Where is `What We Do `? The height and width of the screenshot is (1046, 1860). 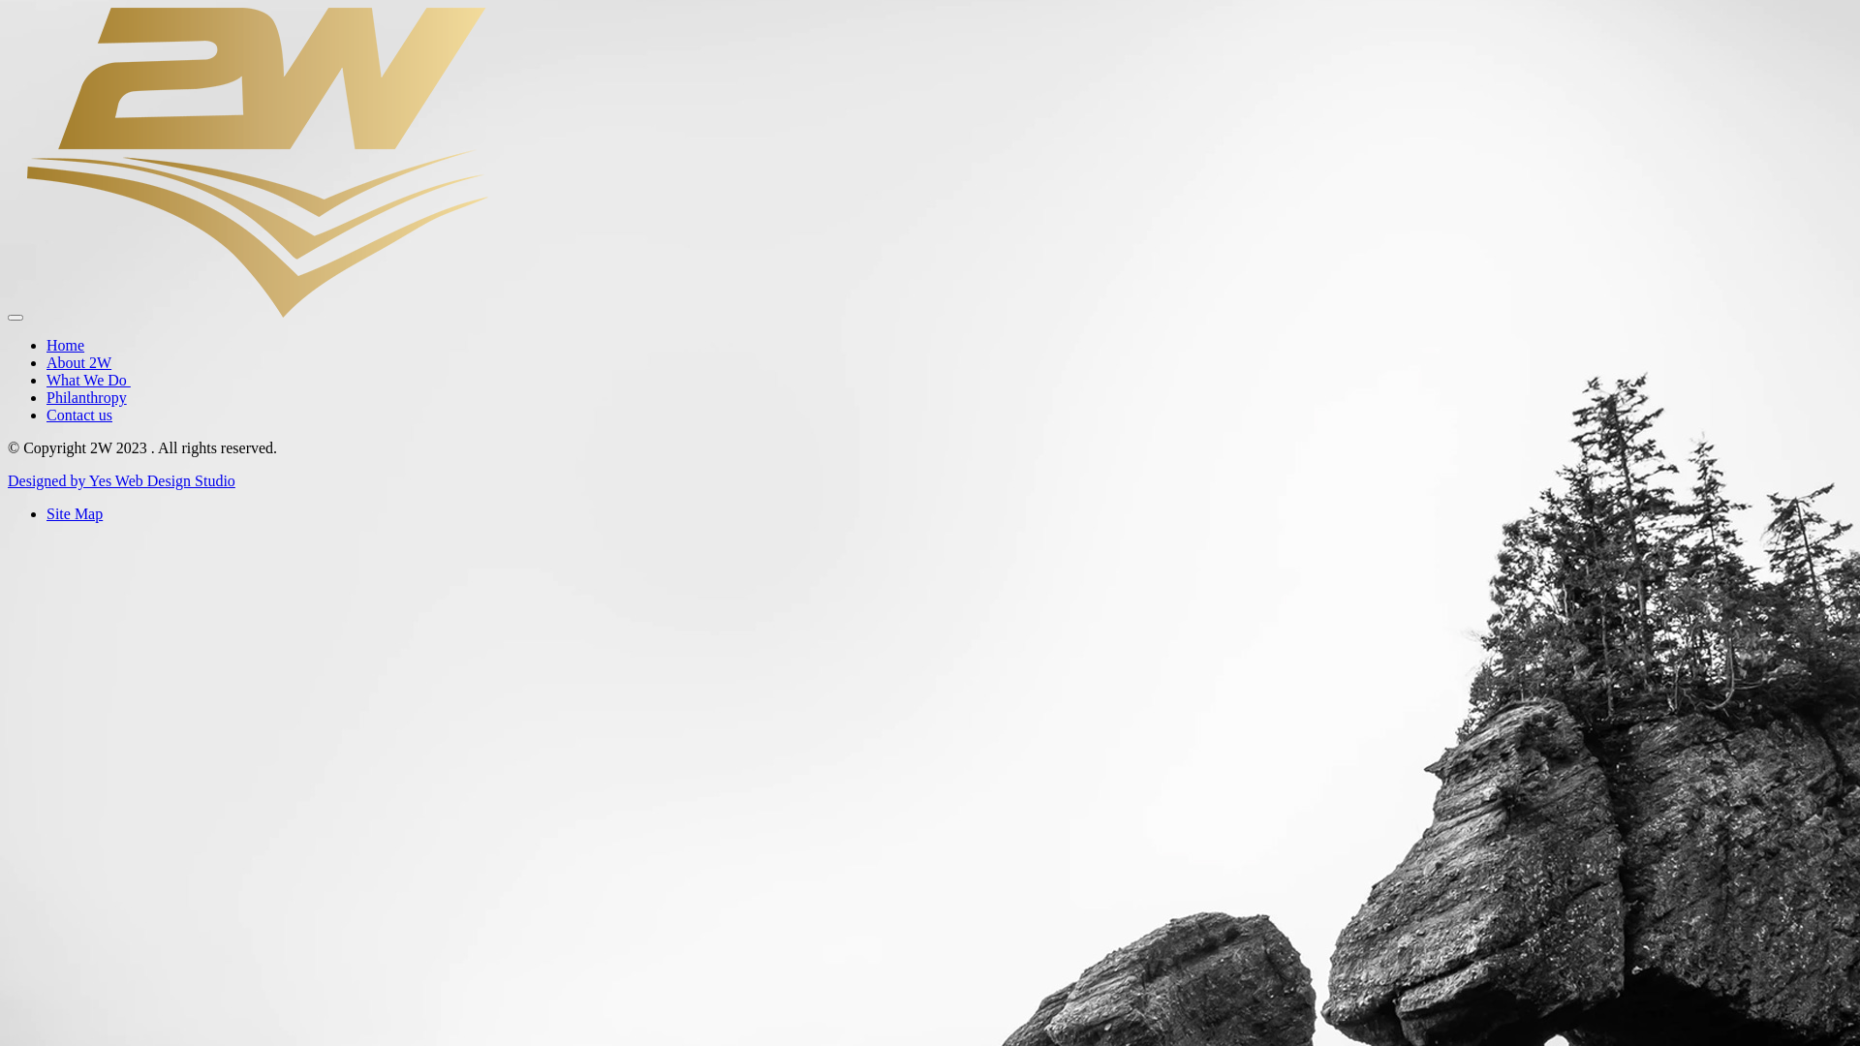
What We Do  is located at coordinates (89, 380).